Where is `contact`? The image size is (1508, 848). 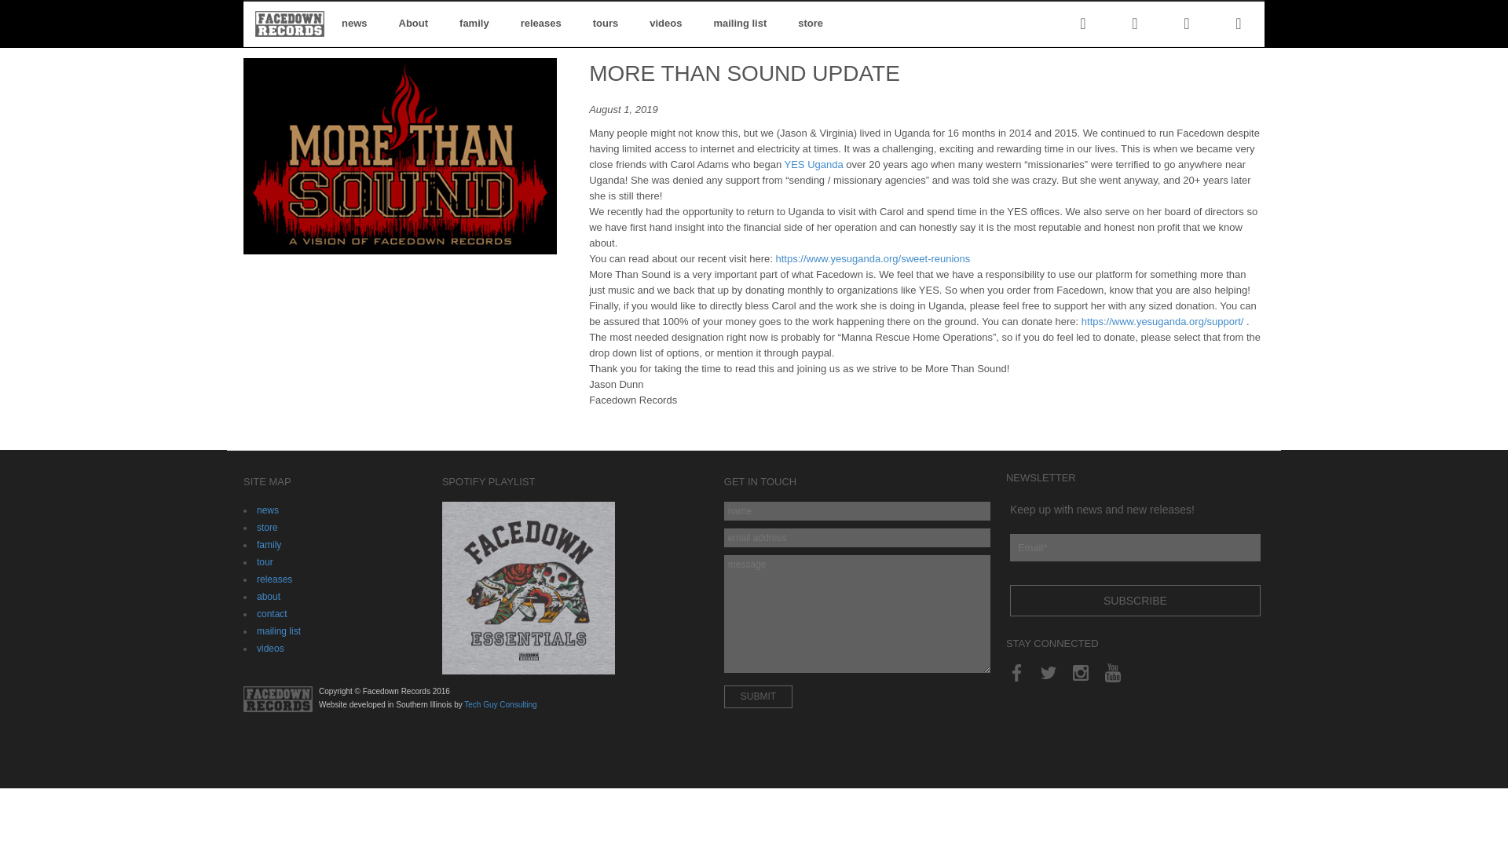 contact is located at coordinates (814, 164).